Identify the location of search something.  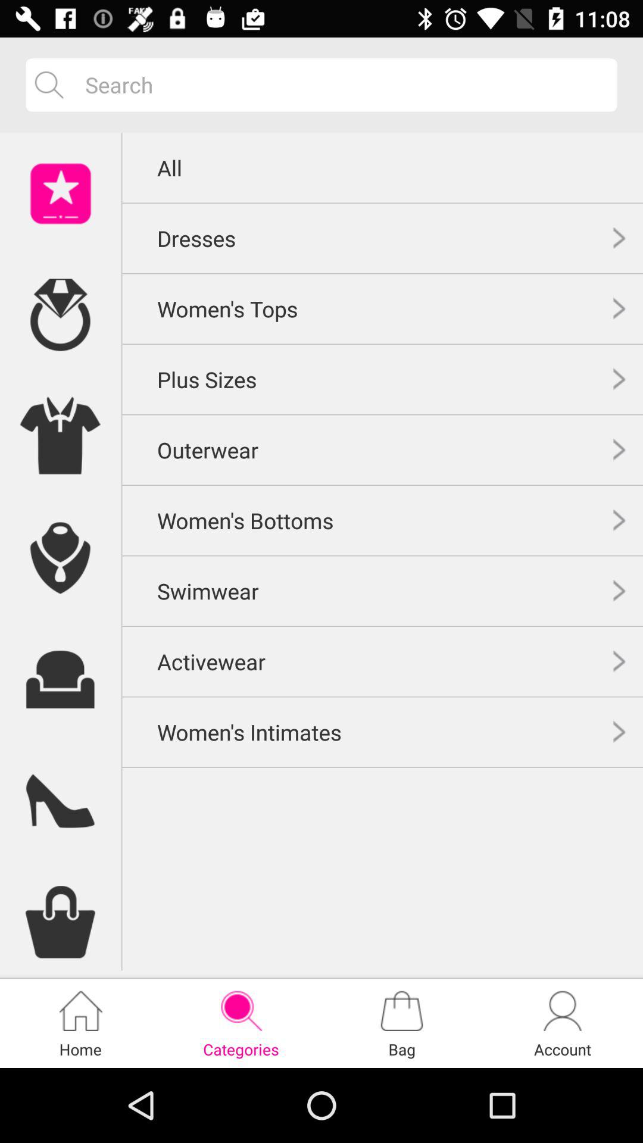
(342, 85).